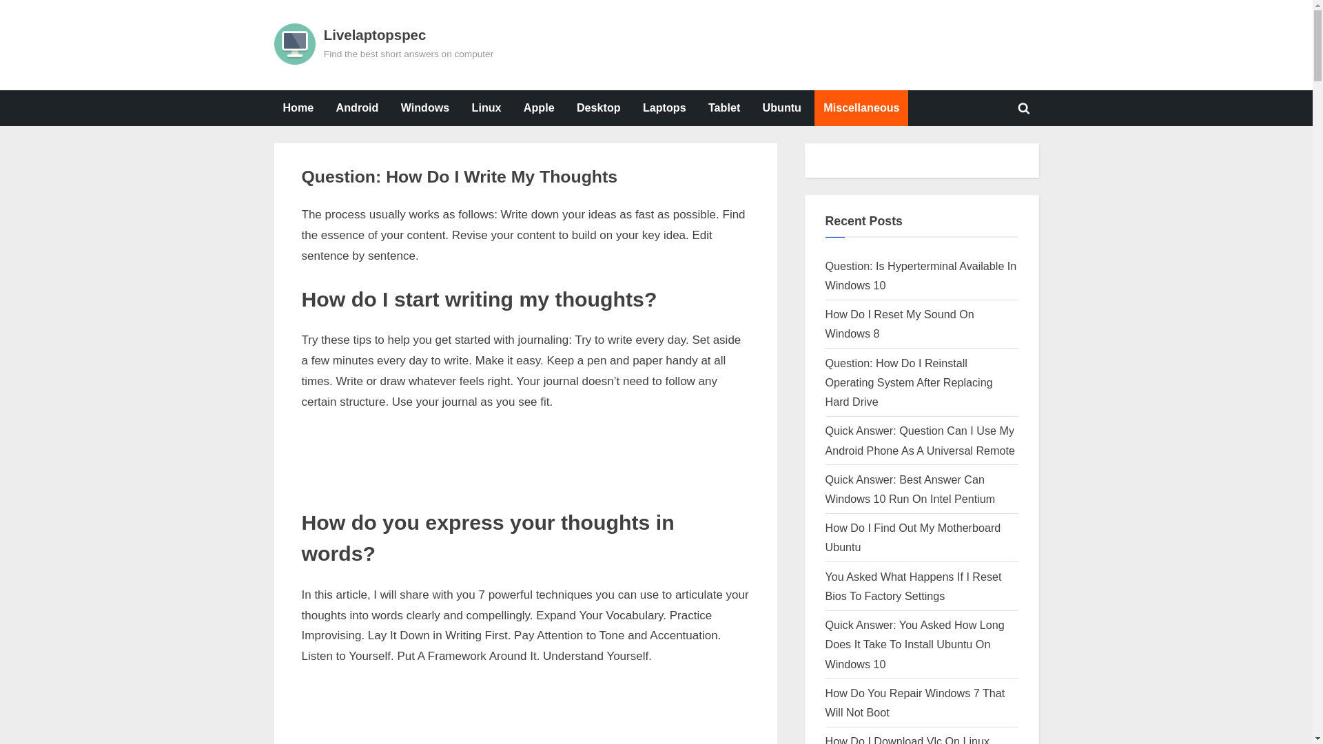  I want to click on Toggle search form, so click(1024, 107).